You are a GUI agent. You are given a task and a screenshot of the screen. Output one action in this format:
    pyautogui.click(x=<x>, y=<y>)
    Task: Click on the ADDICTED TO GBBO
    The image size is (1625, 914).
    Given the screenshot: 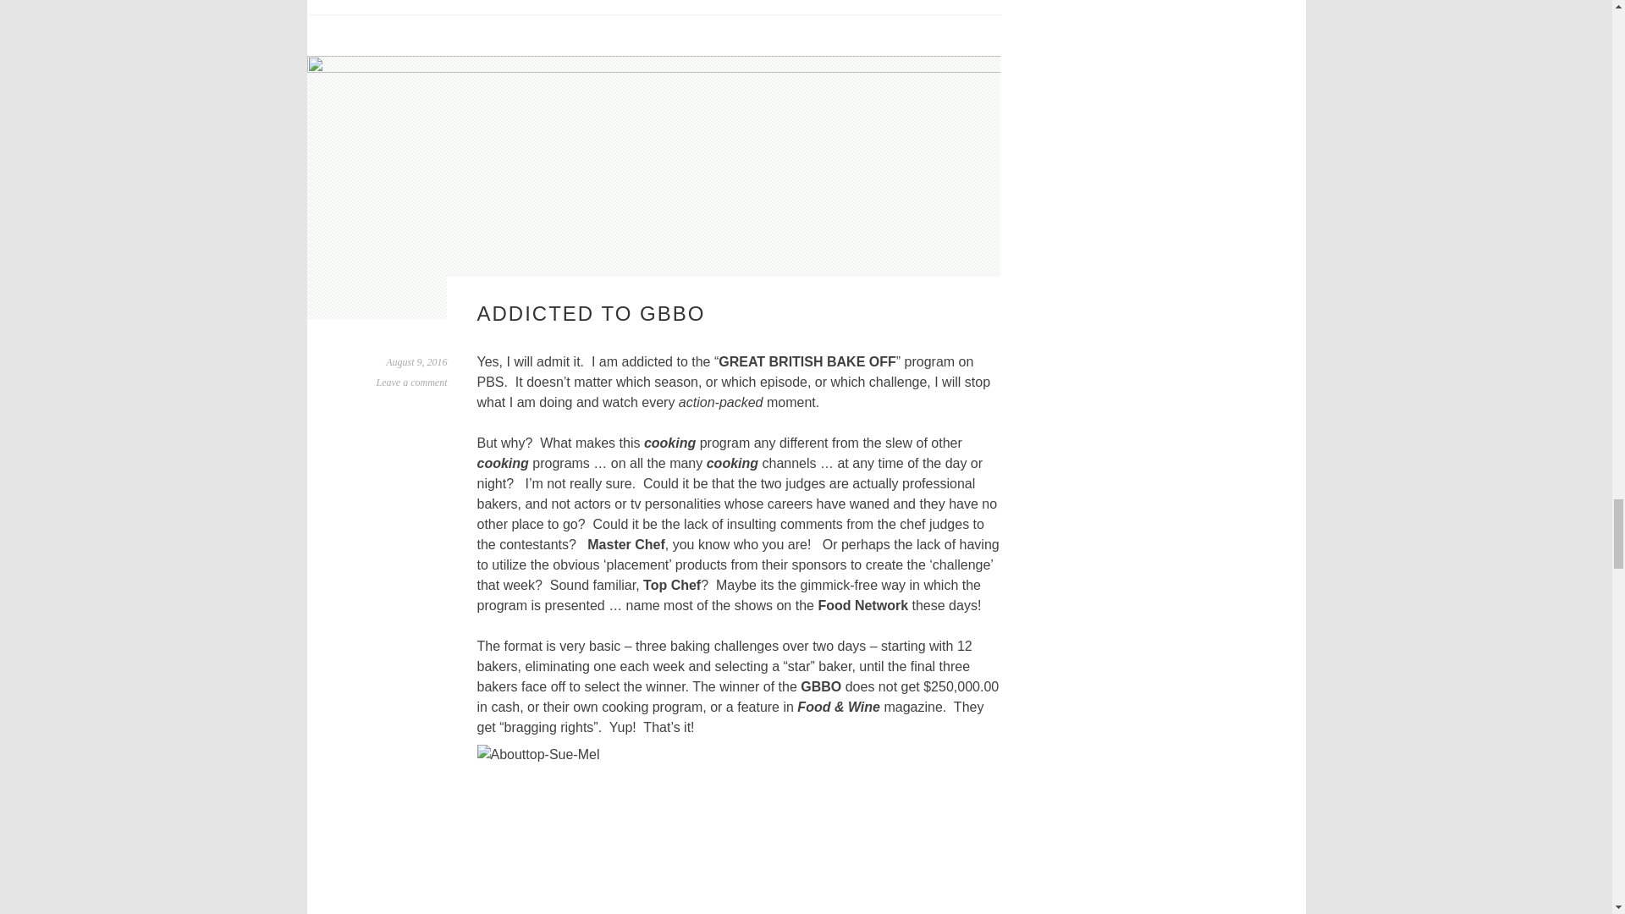 What is the action you would take?
    pyautogui.click(x=591, y=313)
    